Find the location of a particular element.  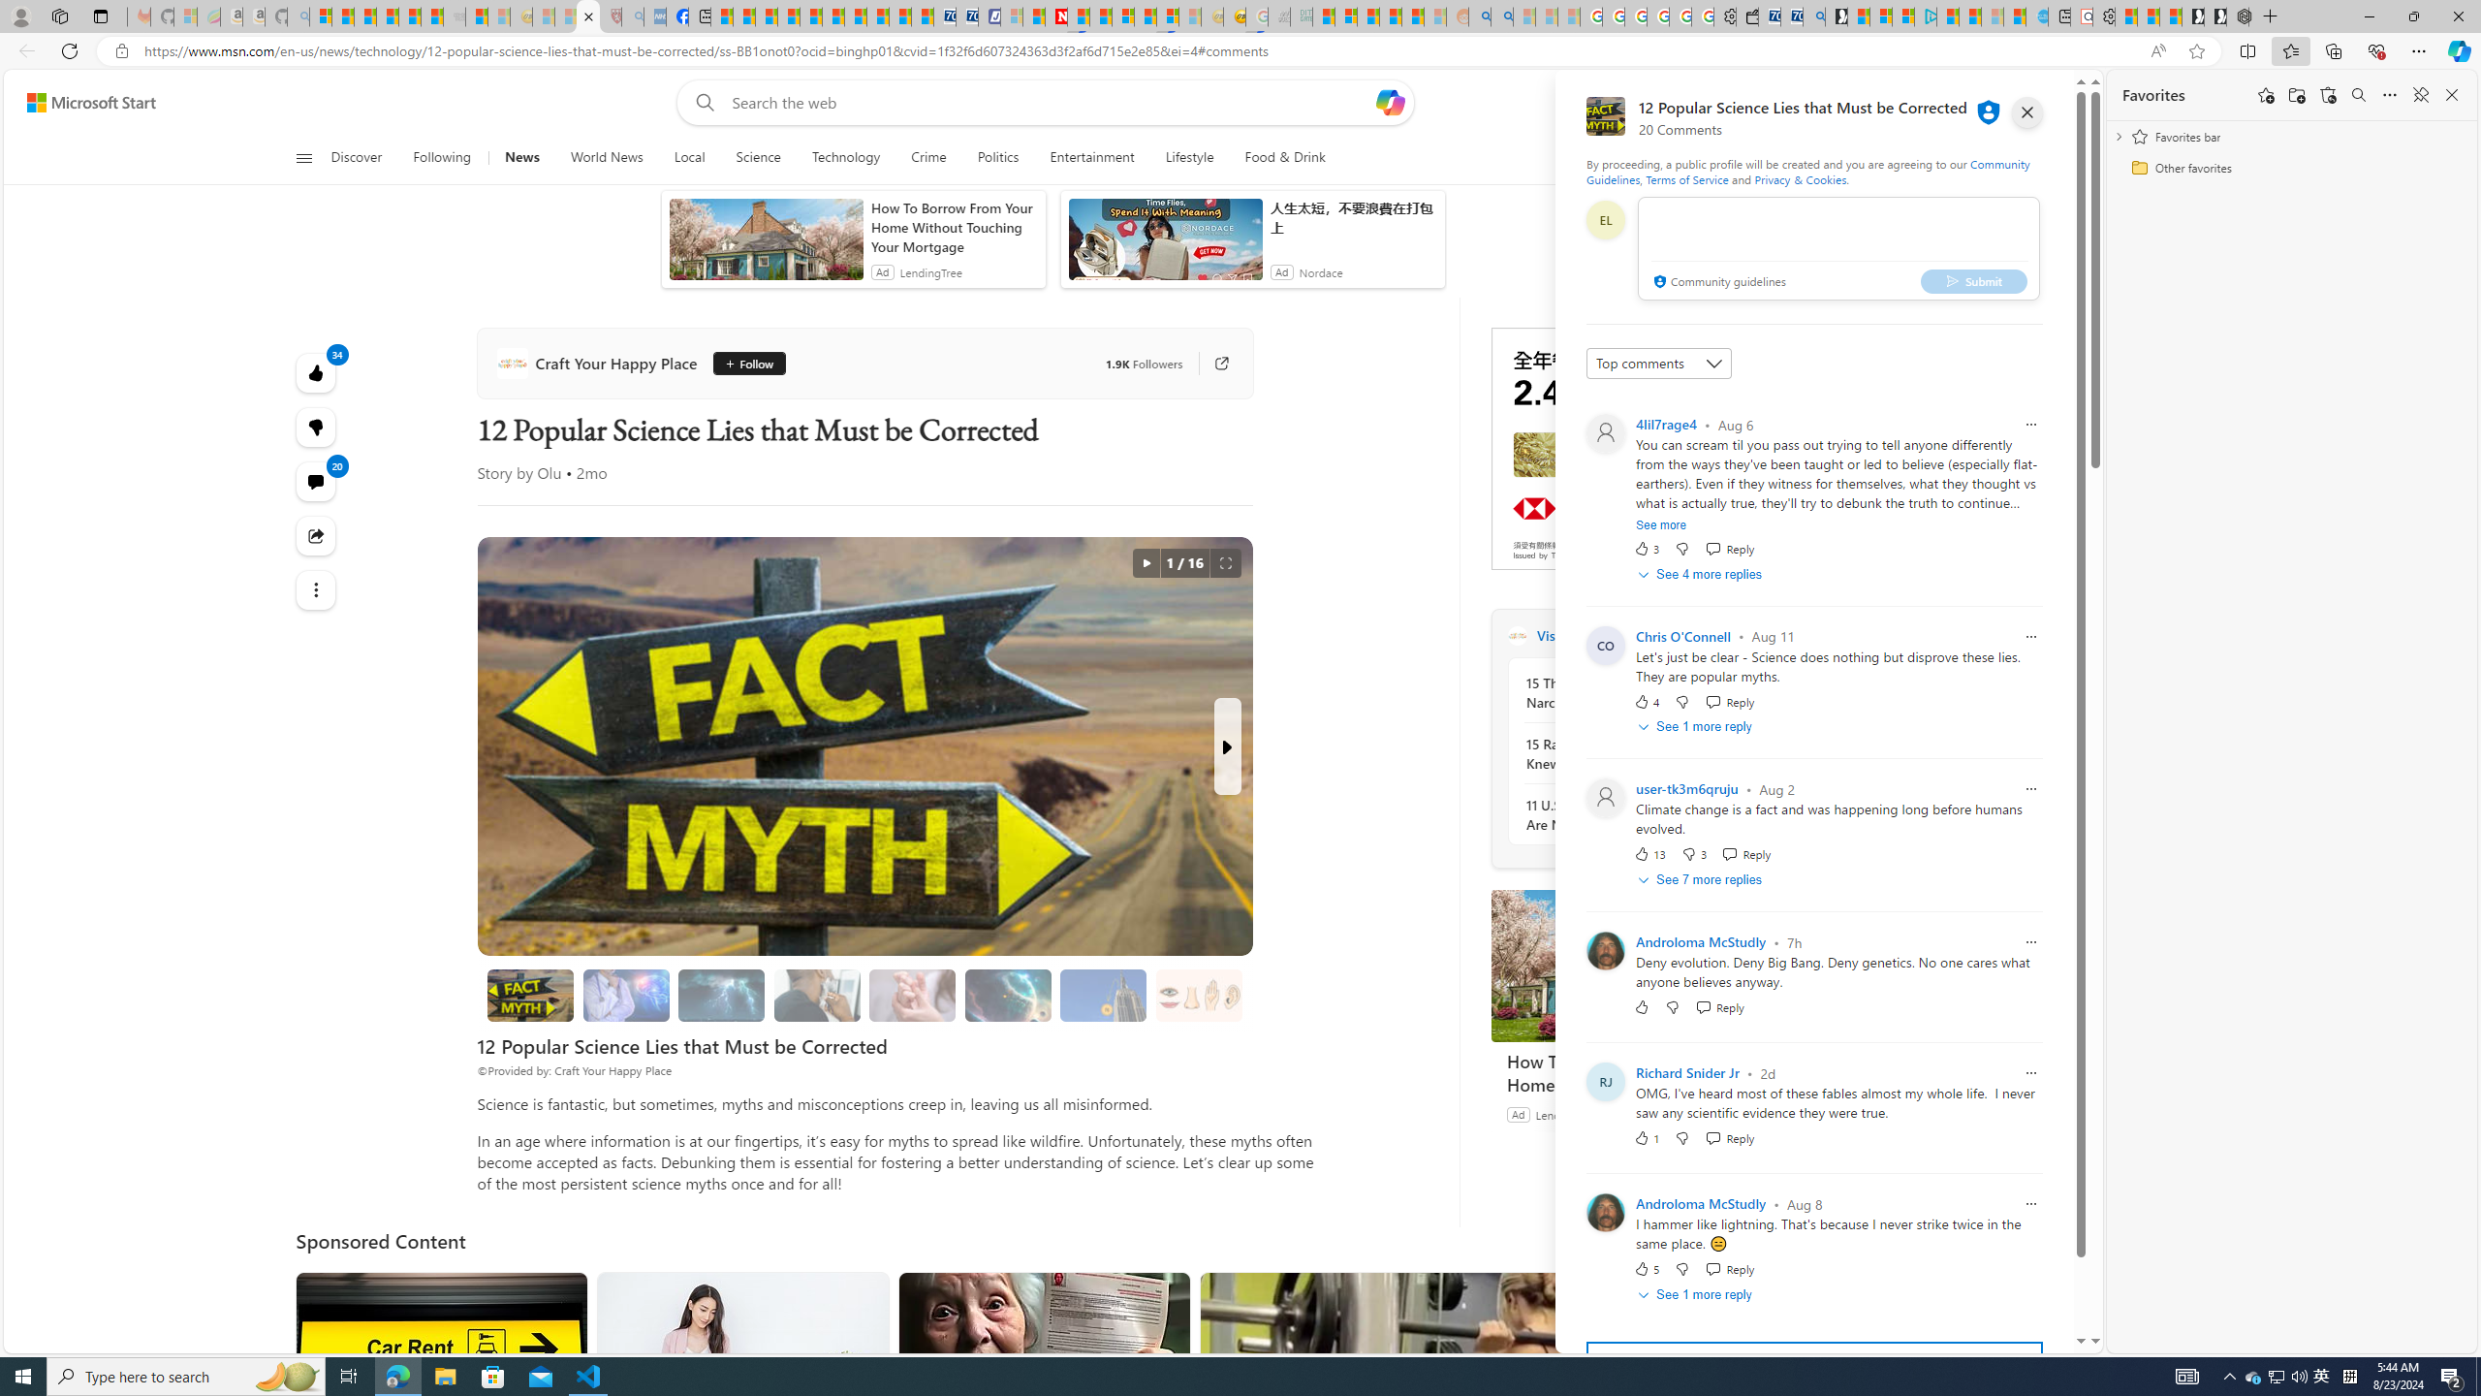

See 7 more replies is located at coordinates (1702, 880).